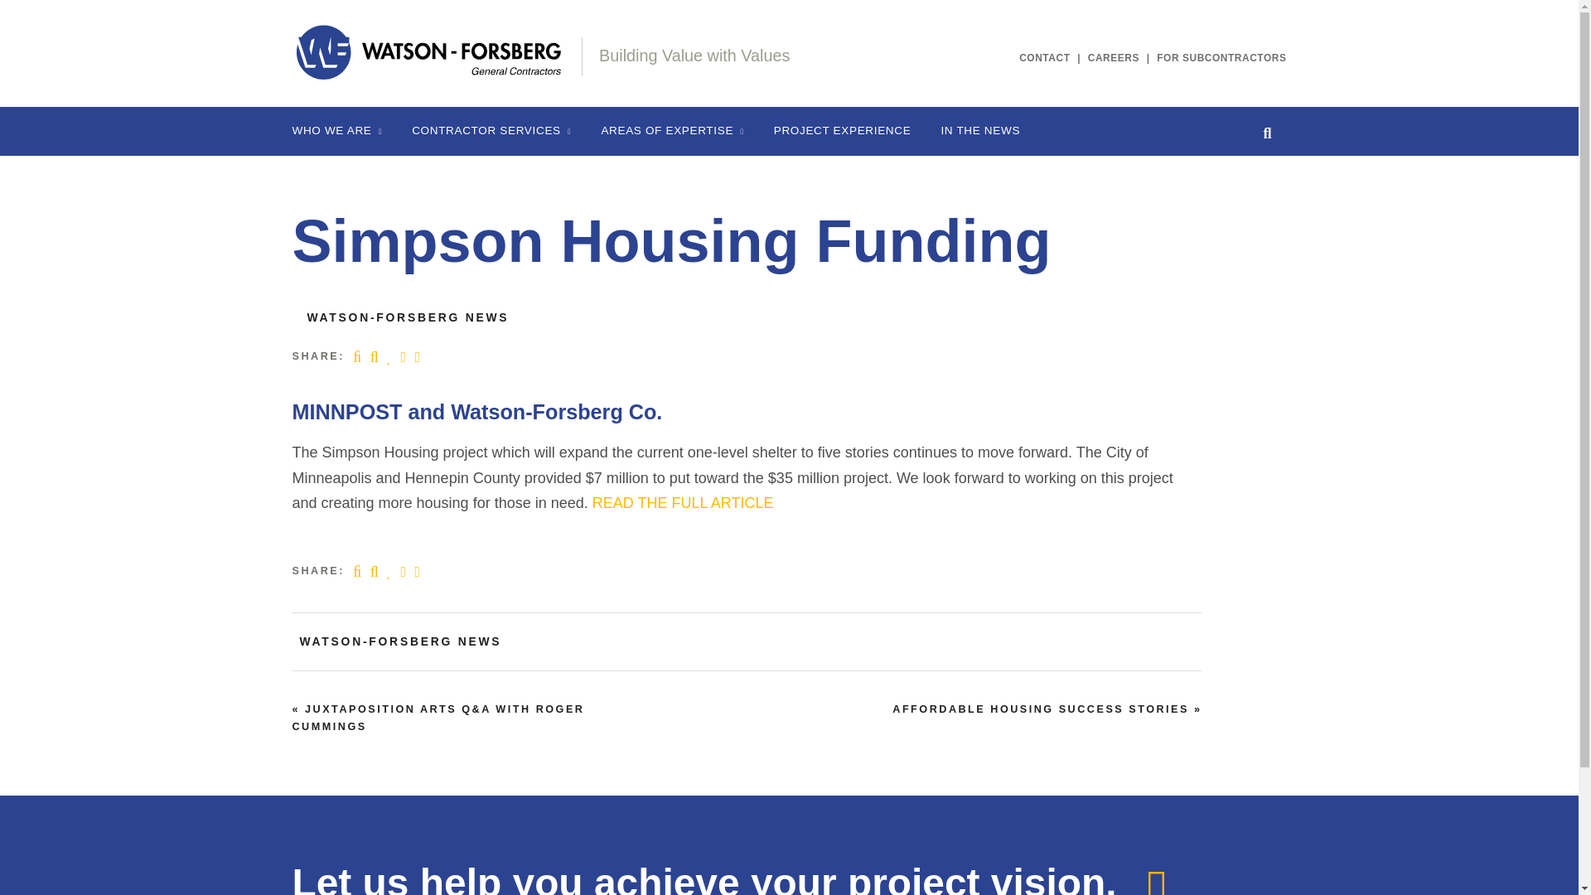  Describe the element at coordinates (683, 502) in the screenshot. I see `READ THE FULL ARTICLE` at that location.